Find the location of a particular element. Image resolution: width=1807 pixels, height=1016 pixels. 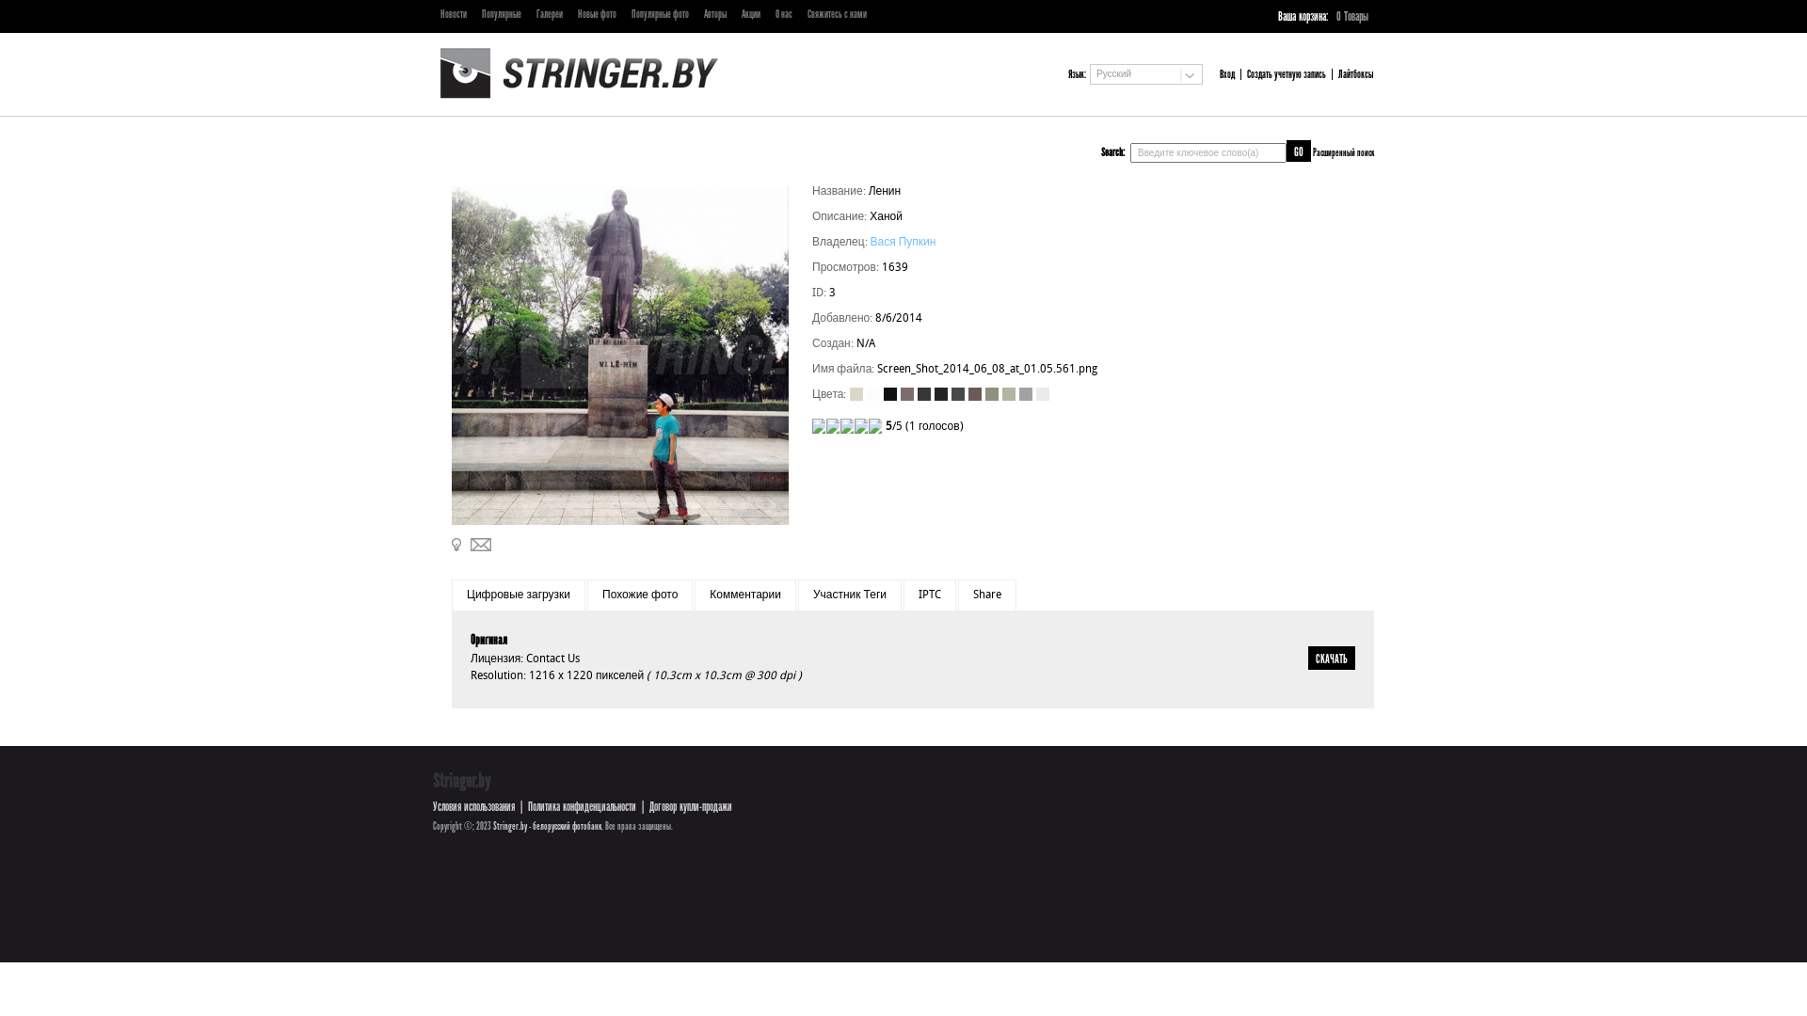

#a2a2a2 is located at coordinates (1026, 394).